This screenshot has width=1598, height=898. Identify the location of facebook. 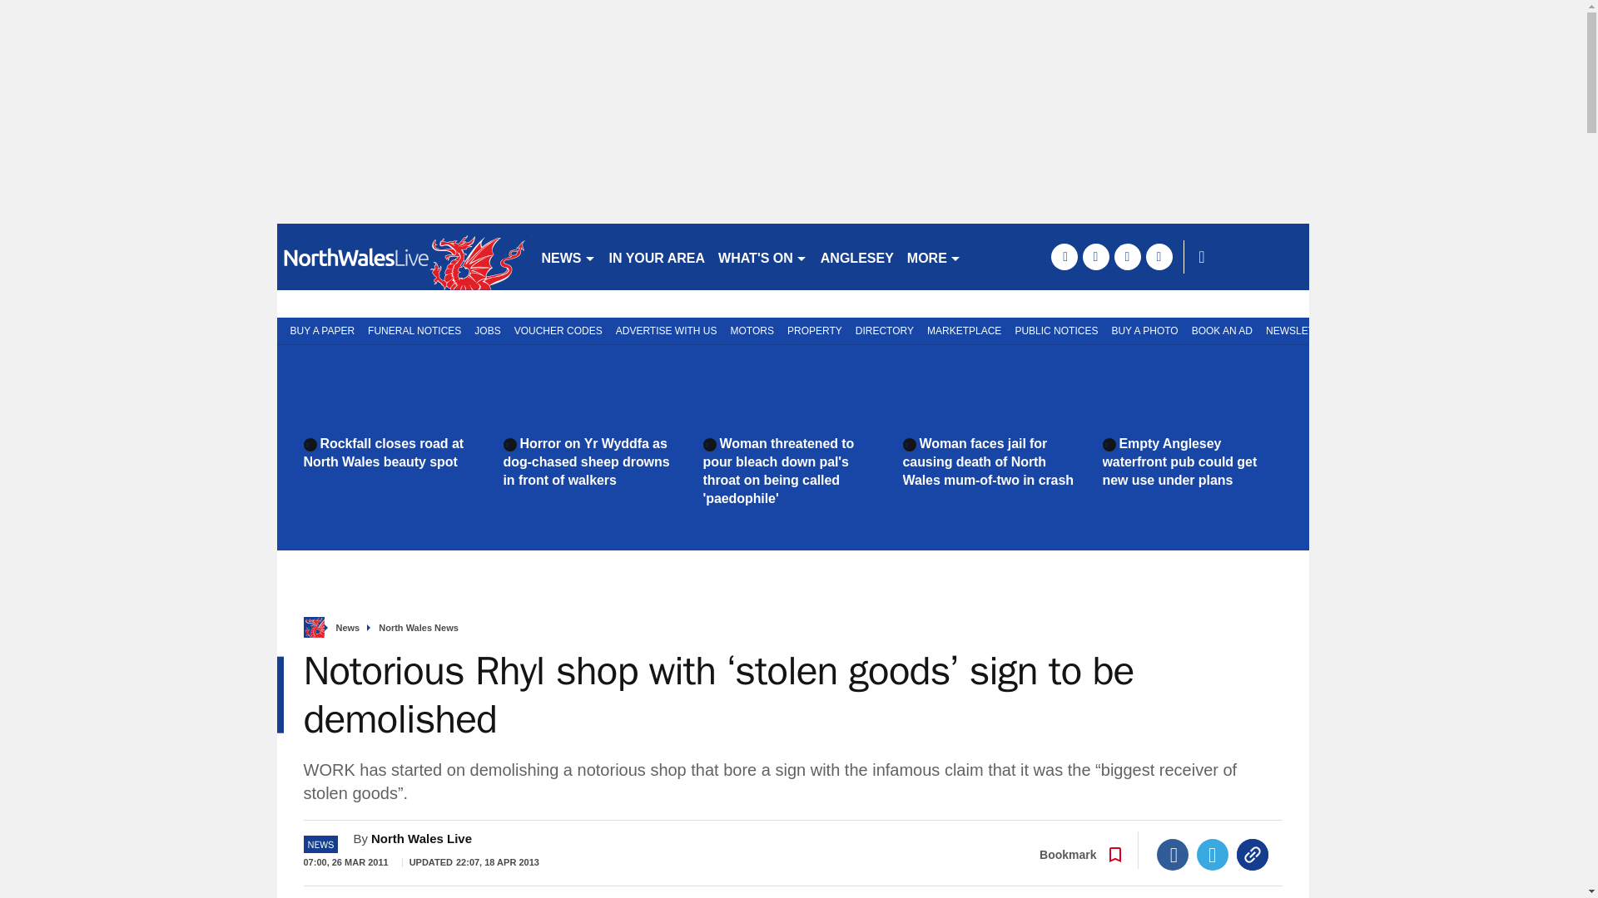
(1064, 256).